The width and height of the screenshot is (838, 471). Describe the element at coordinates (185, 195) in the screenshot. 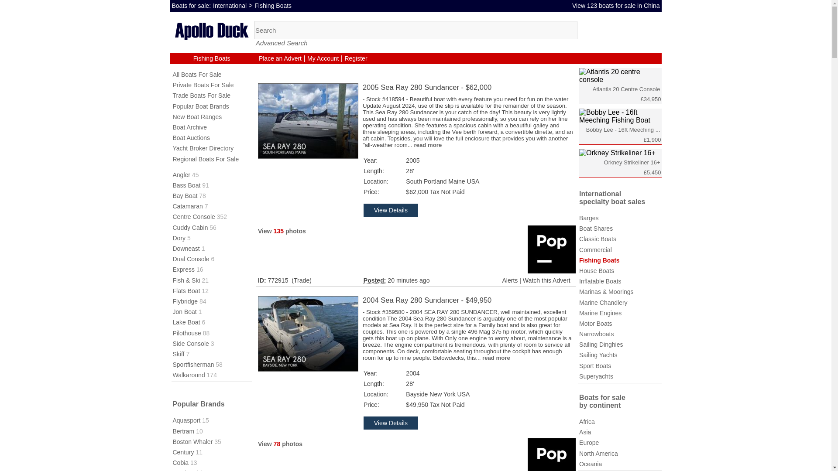

I see `Bay Boat` at that location.